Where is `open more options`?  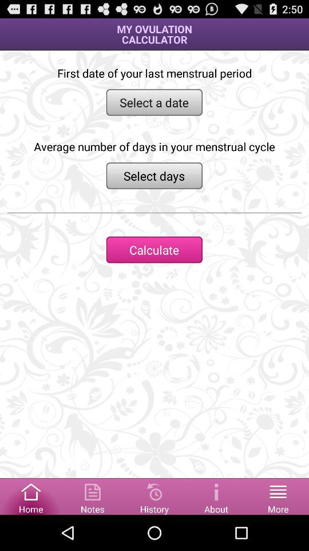
open more options is located at coordinates (278, 496).